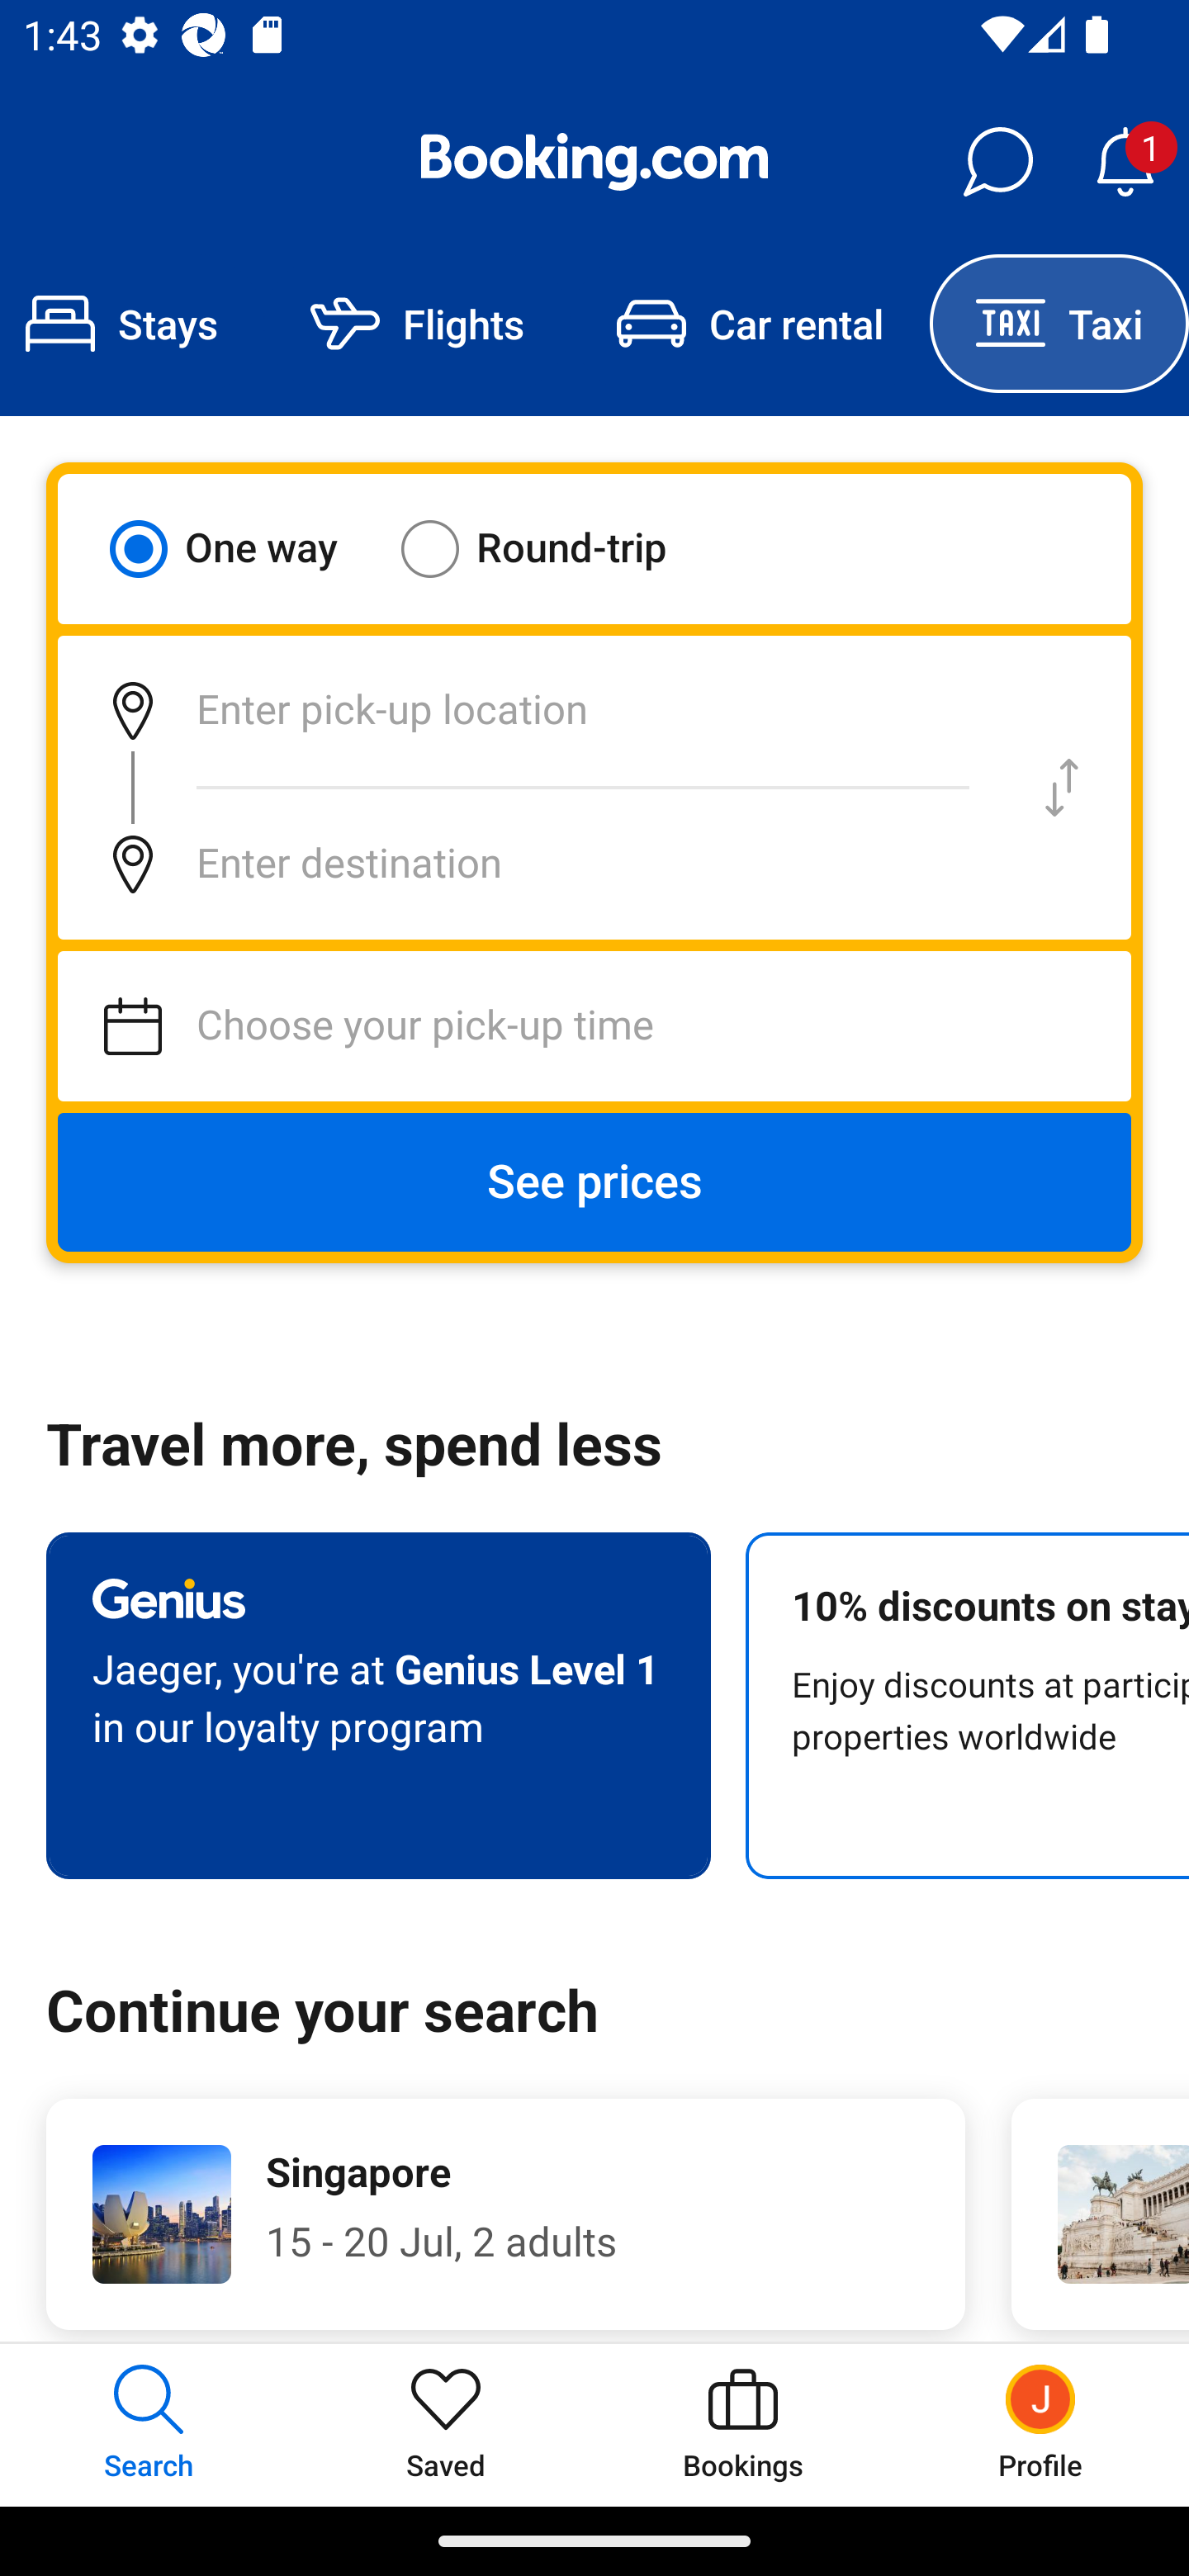 The width and height of the screenshot is (1189, 2576). I want to click on Notifications, so click(1125, 162).